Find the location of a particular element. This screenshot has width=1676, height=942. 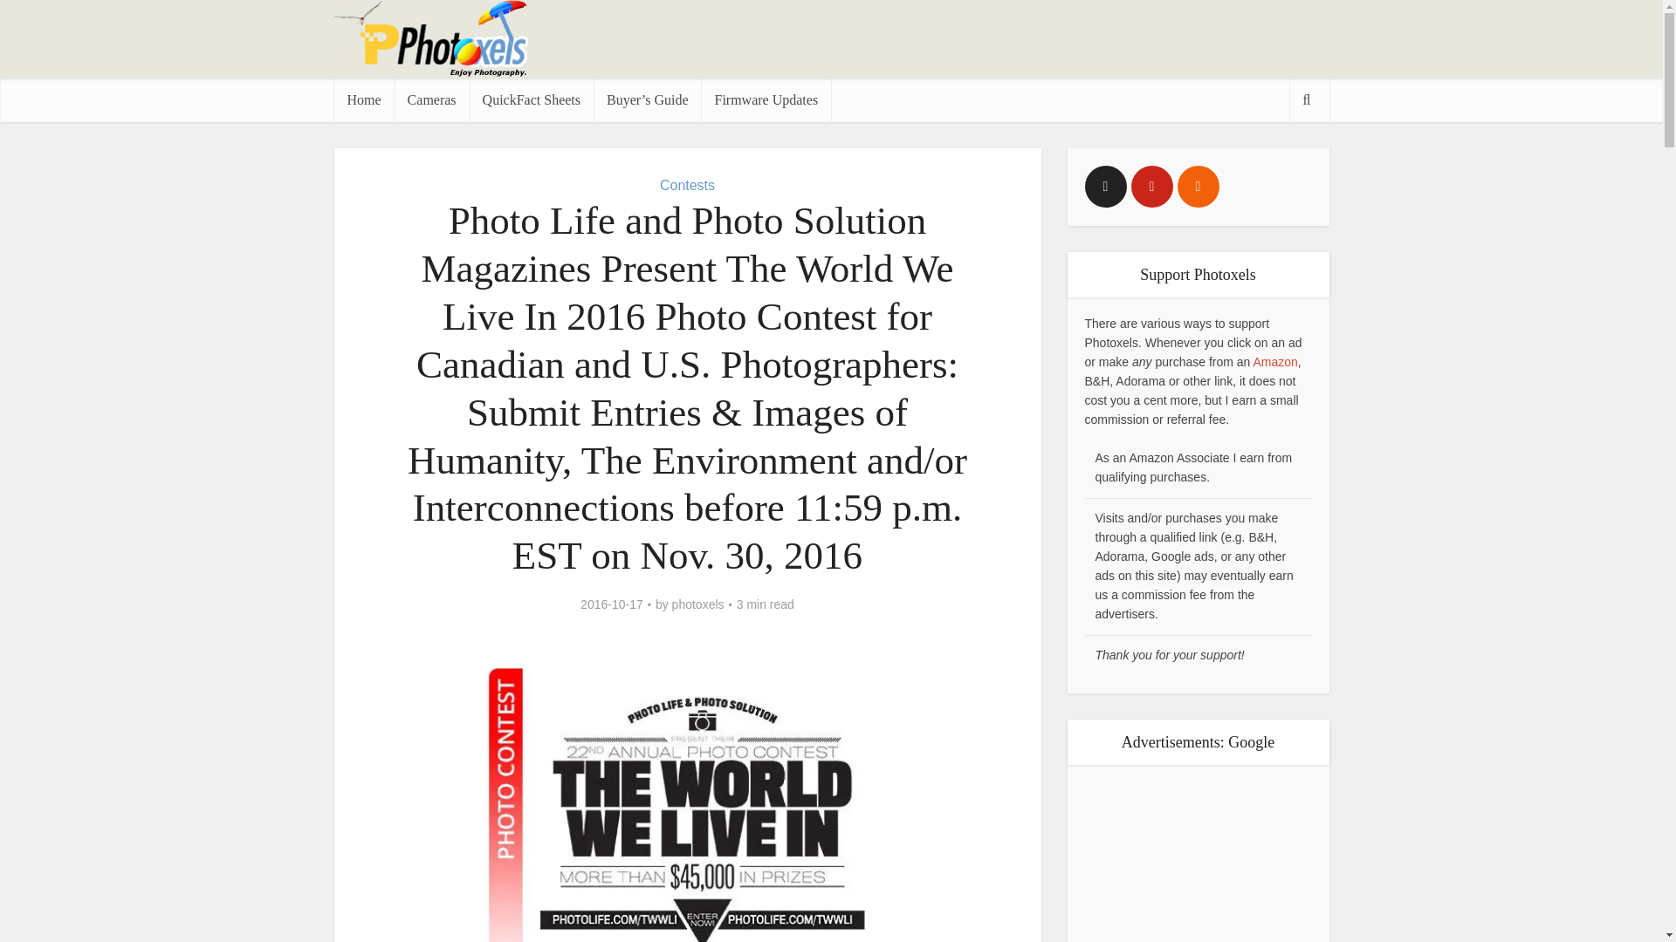

QuickFact Sheets is located at coordinates (531, 99).